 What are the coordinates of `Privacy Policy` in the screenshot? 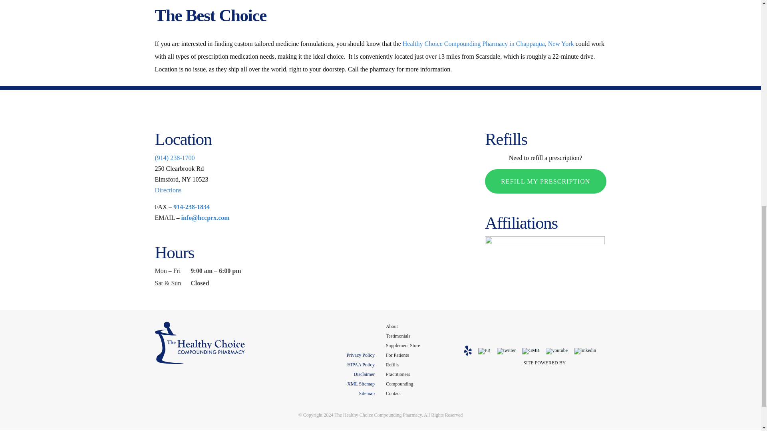 It's located at (360, 355).